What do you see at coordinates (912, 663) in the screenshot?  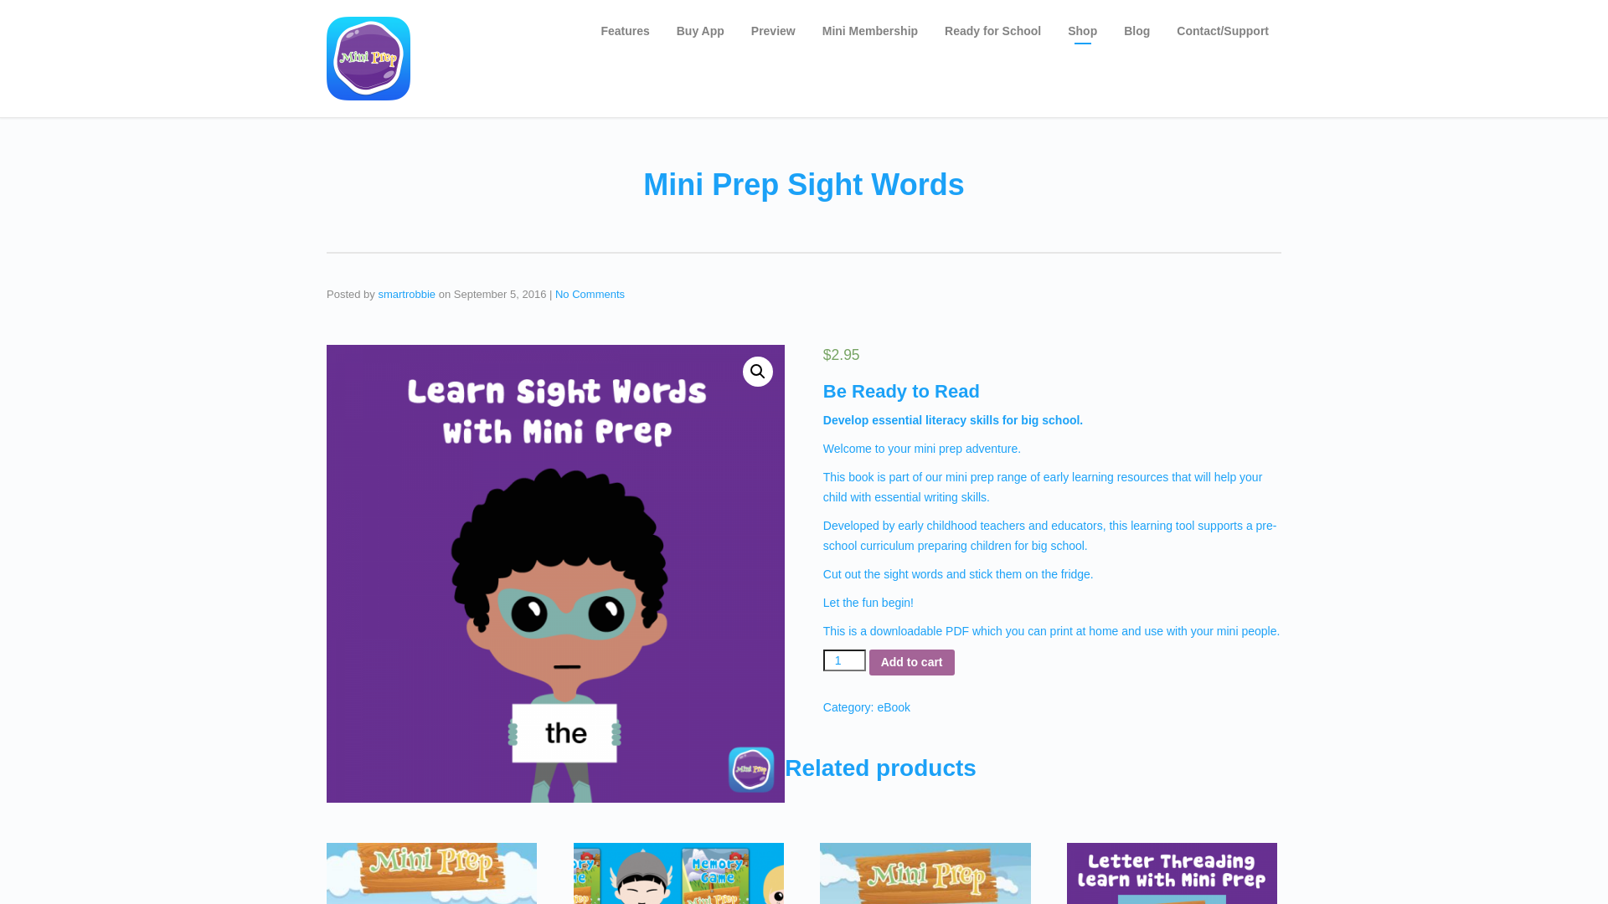 I see `Add to cart` at bounding box center [912, 663].